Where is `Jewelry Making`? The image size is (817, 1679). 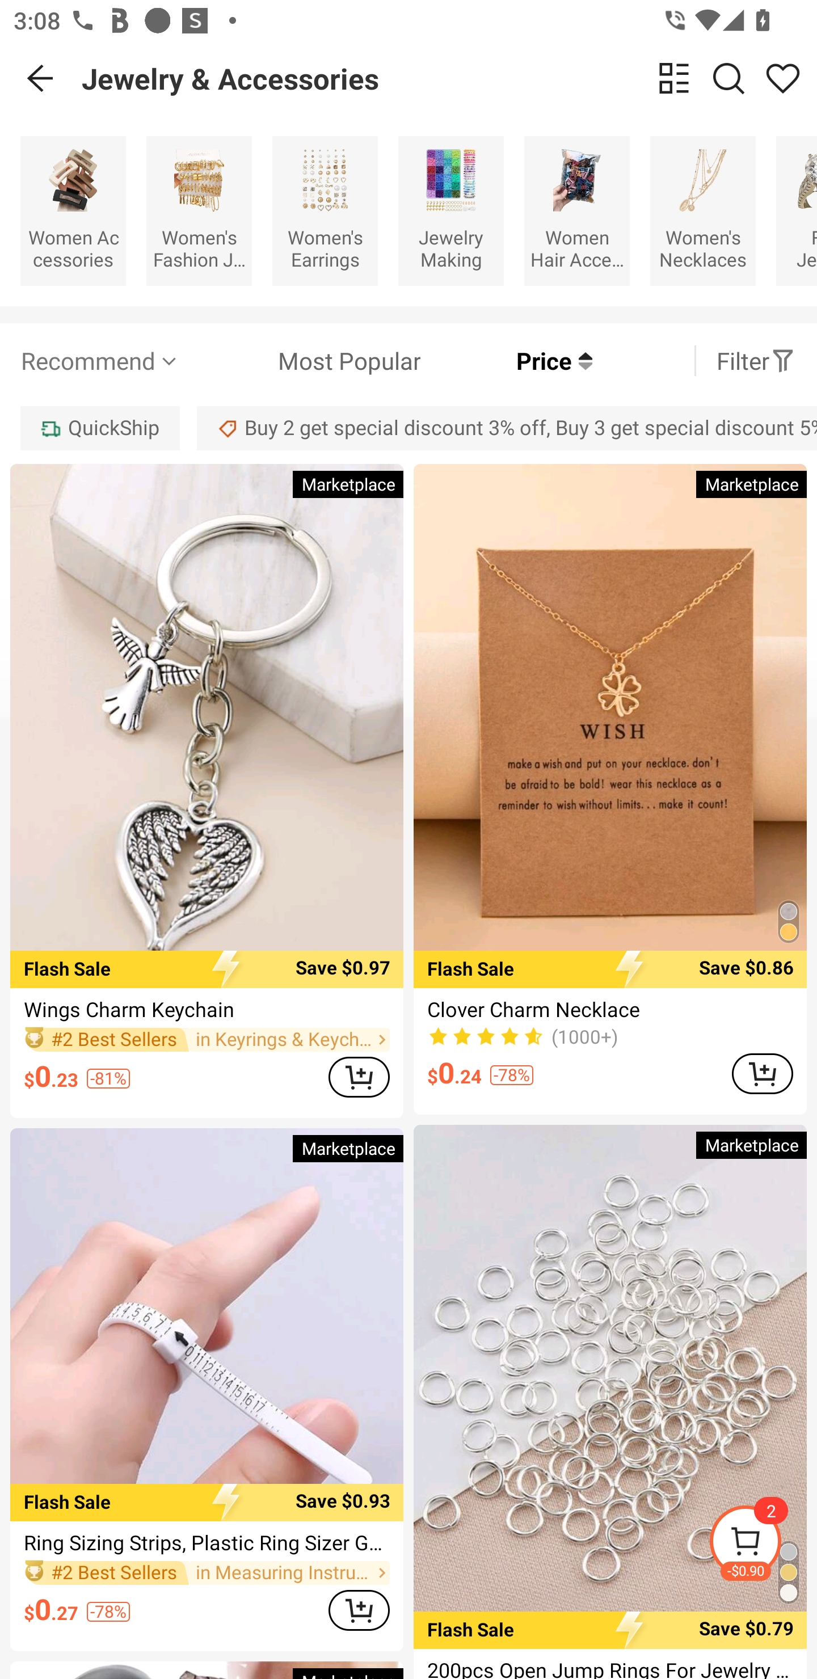 Jewelry Making is located at coordinates (451, 210).